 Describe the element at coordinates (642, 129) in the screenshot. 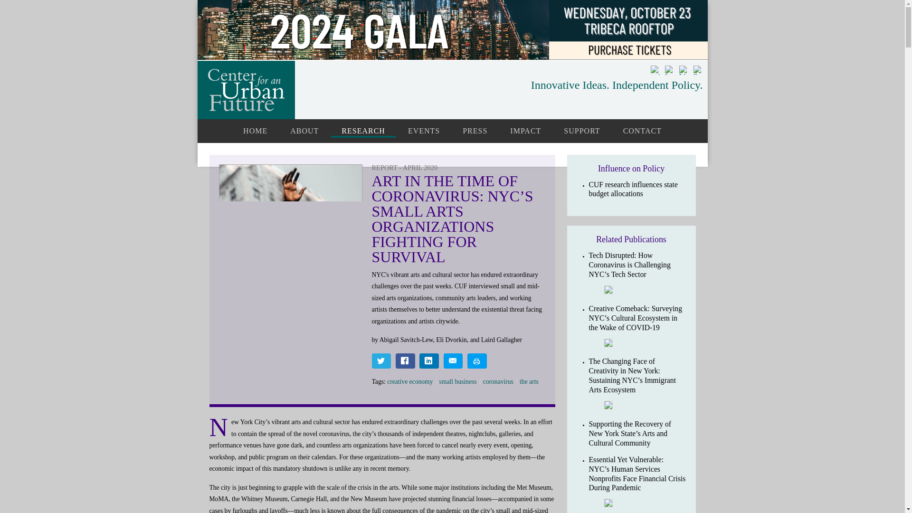

I see `CONTACT` at that location.